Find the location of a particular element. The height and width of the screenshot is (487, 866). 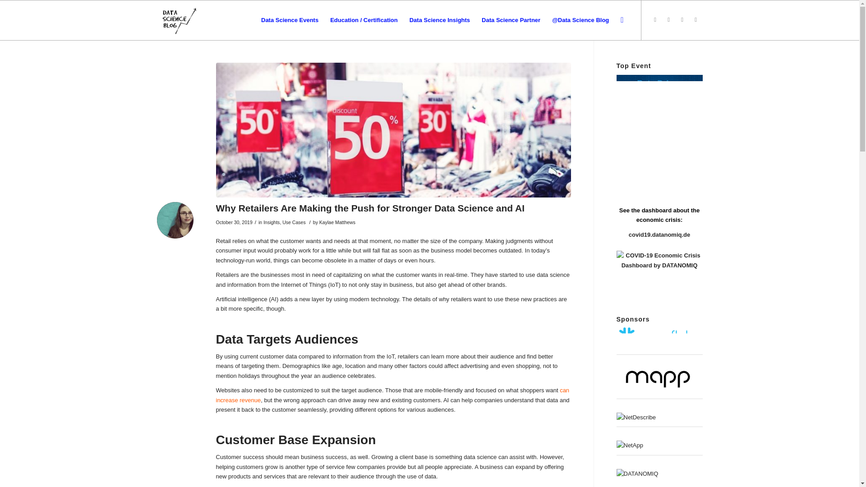

Twitter is located at coordinates (655, 20).